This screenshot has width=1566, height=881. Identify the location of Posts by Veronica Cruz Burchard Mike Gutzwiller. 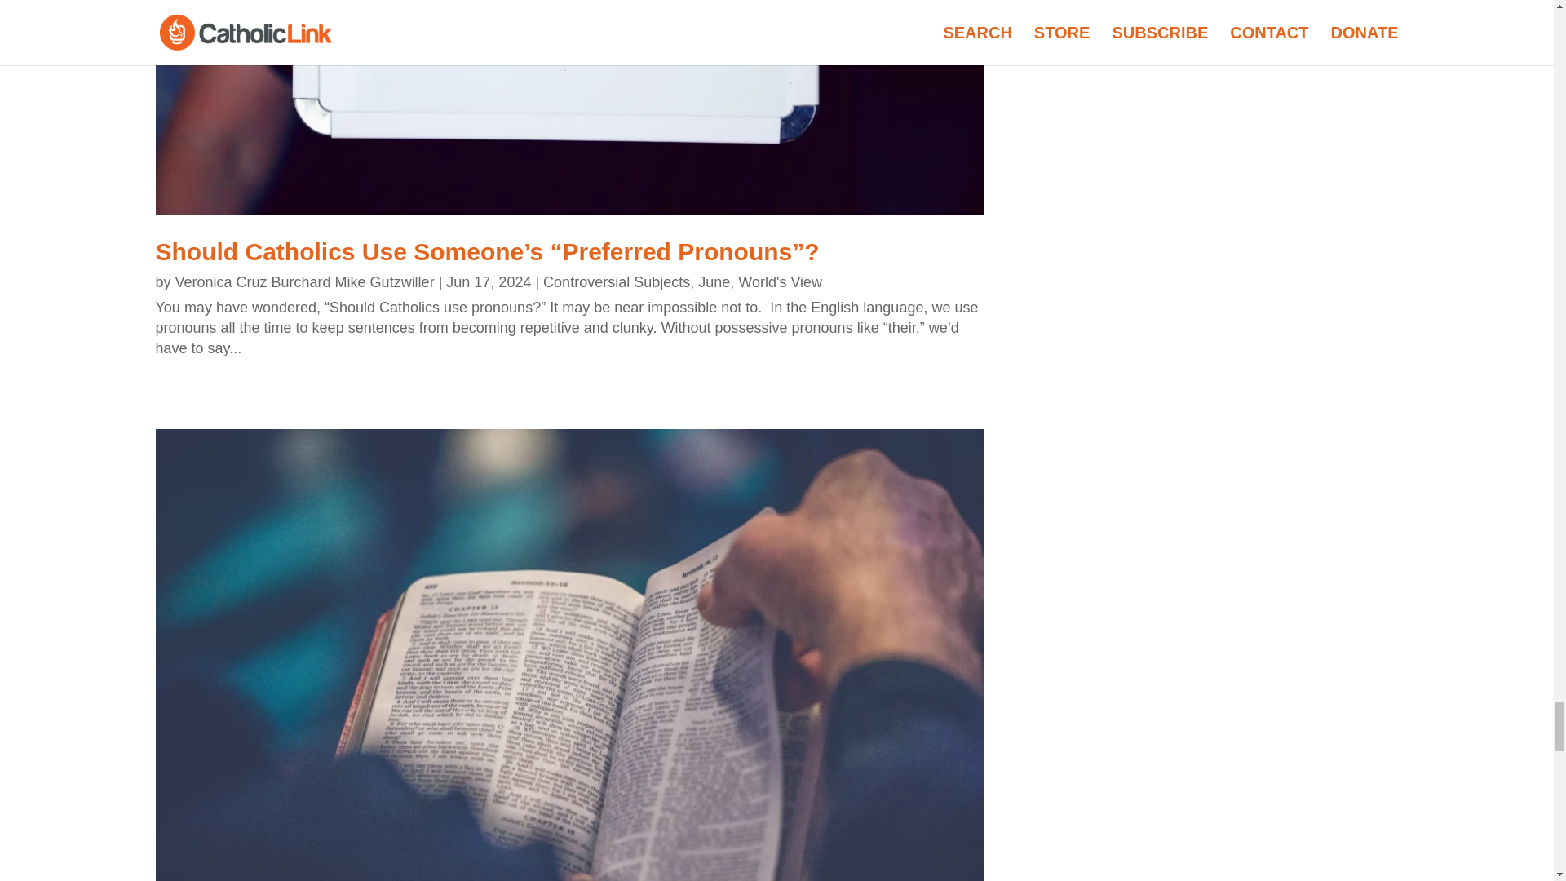
(305, 282).